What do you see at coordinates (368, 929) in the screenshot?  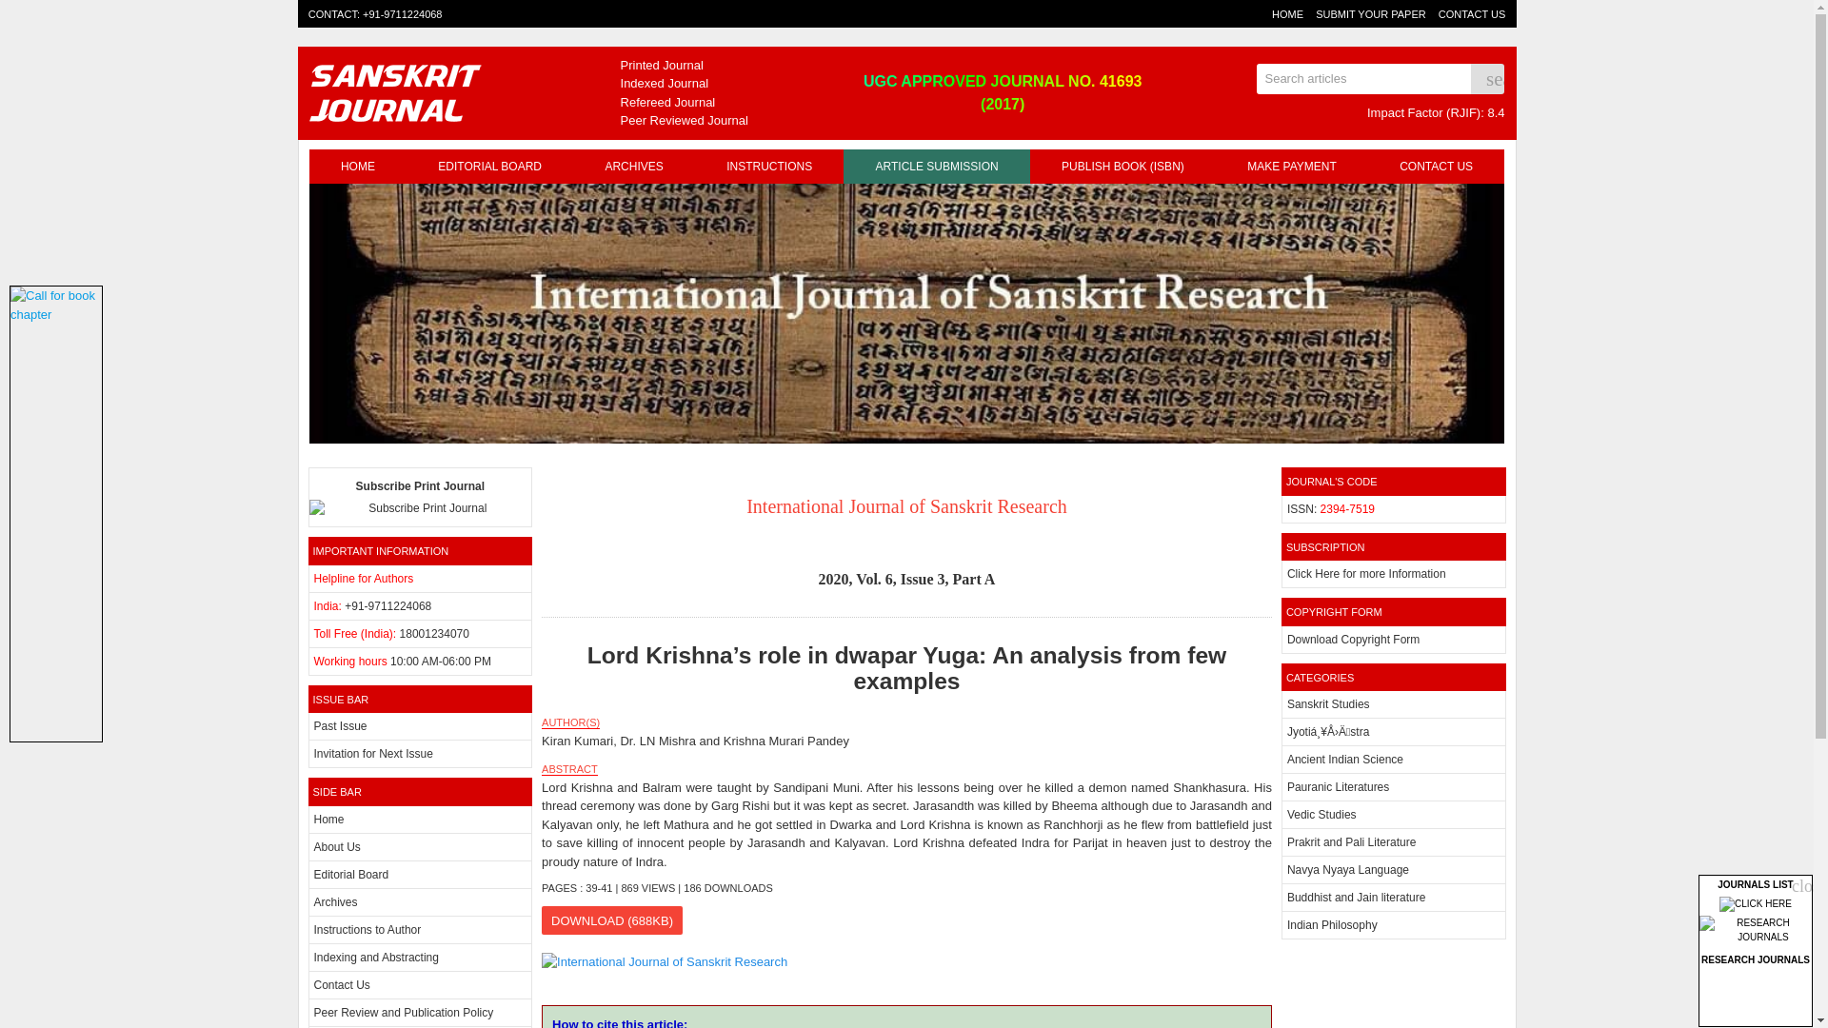 I see `Instructions to Author` at bounding box center [368, 929].